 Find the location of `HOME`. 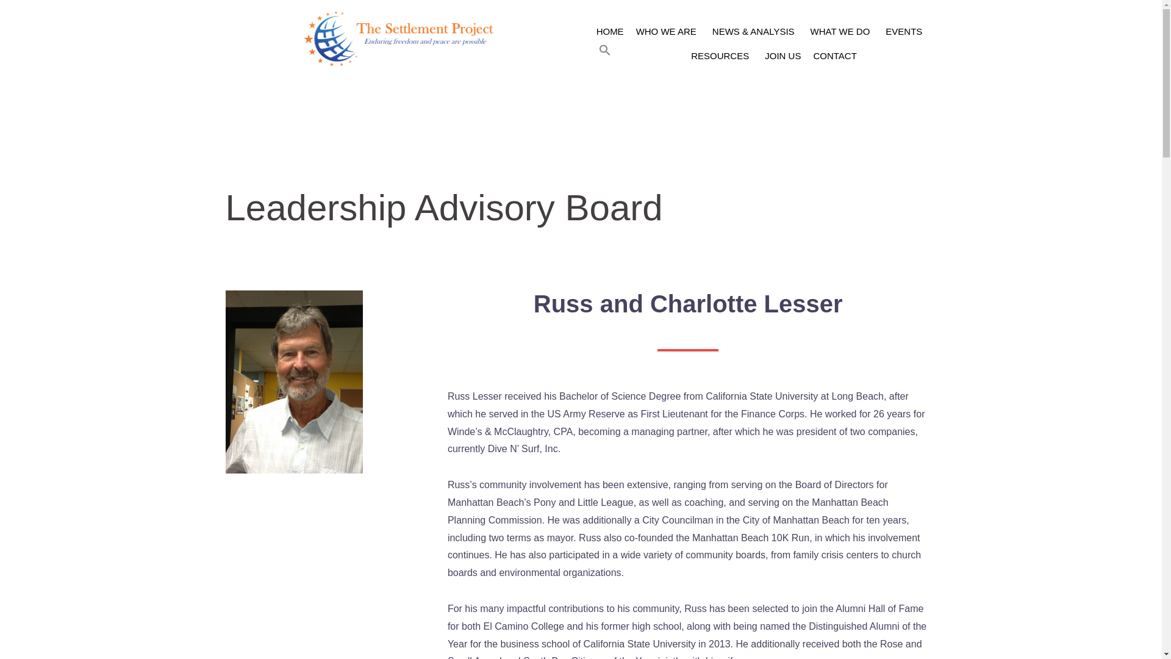

HOME is located at coordinates (610, 32).